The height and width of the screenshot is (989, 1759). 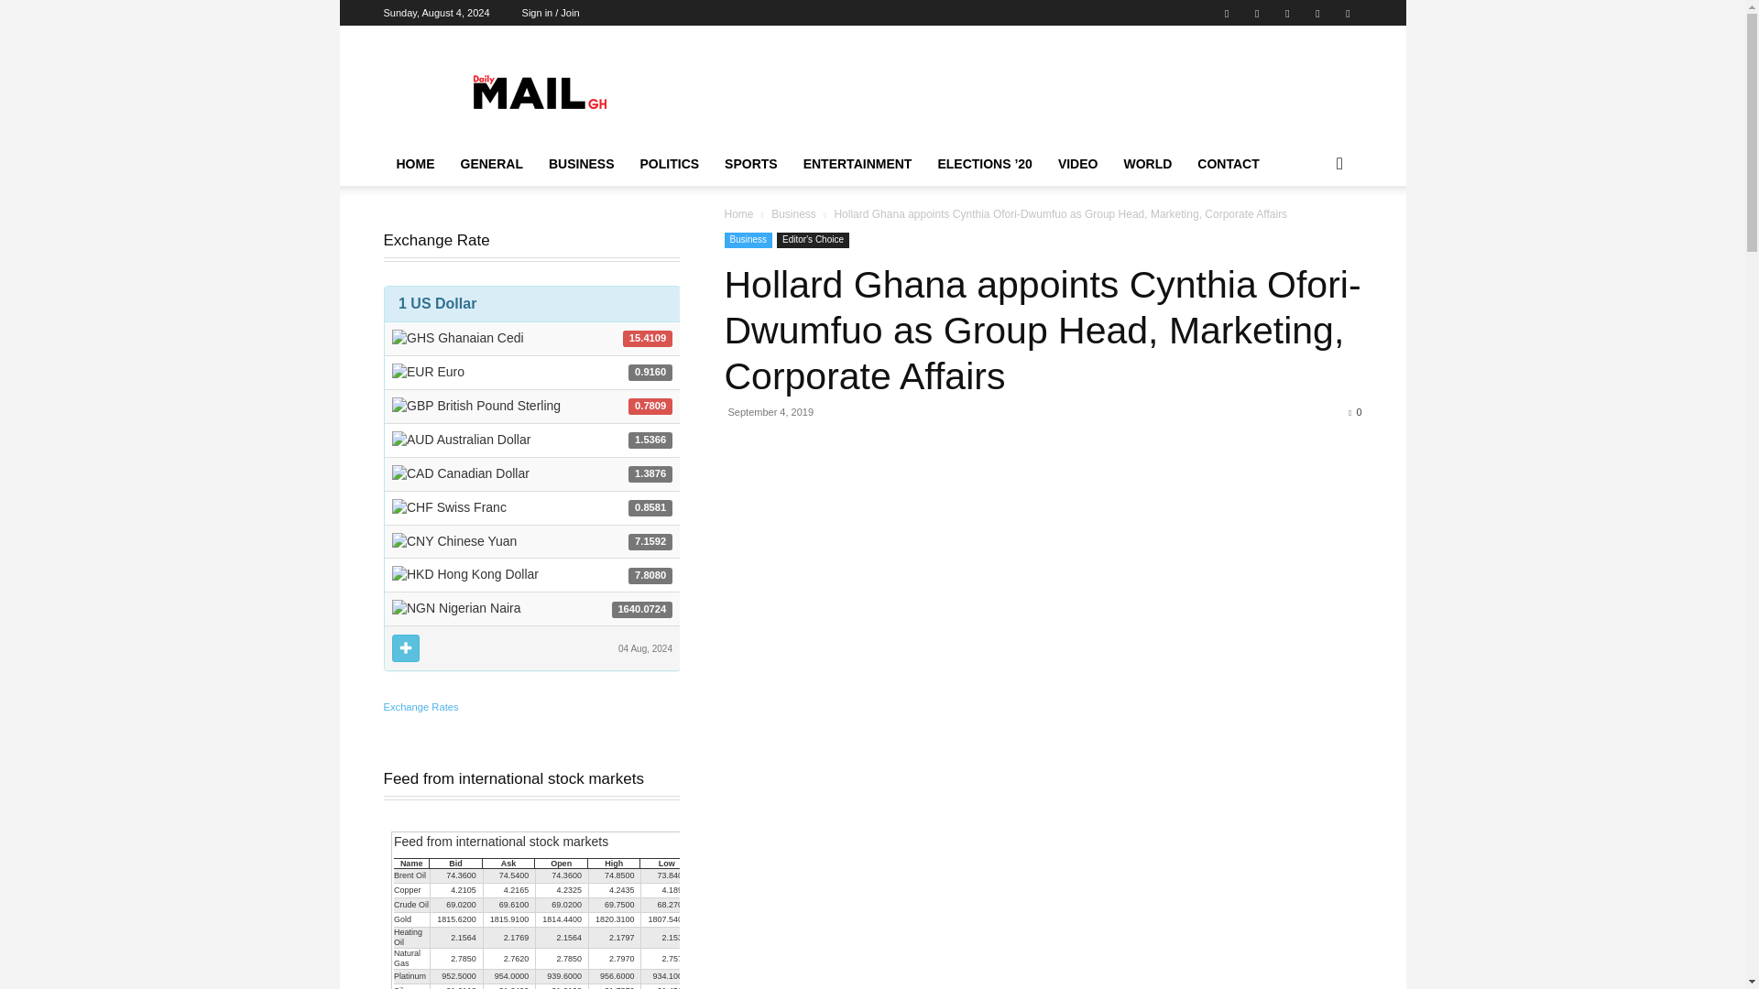 What do you see at coordinates (490, 164) in the screenshot?
I see `GENERAL` at bounding box center [490, 164].